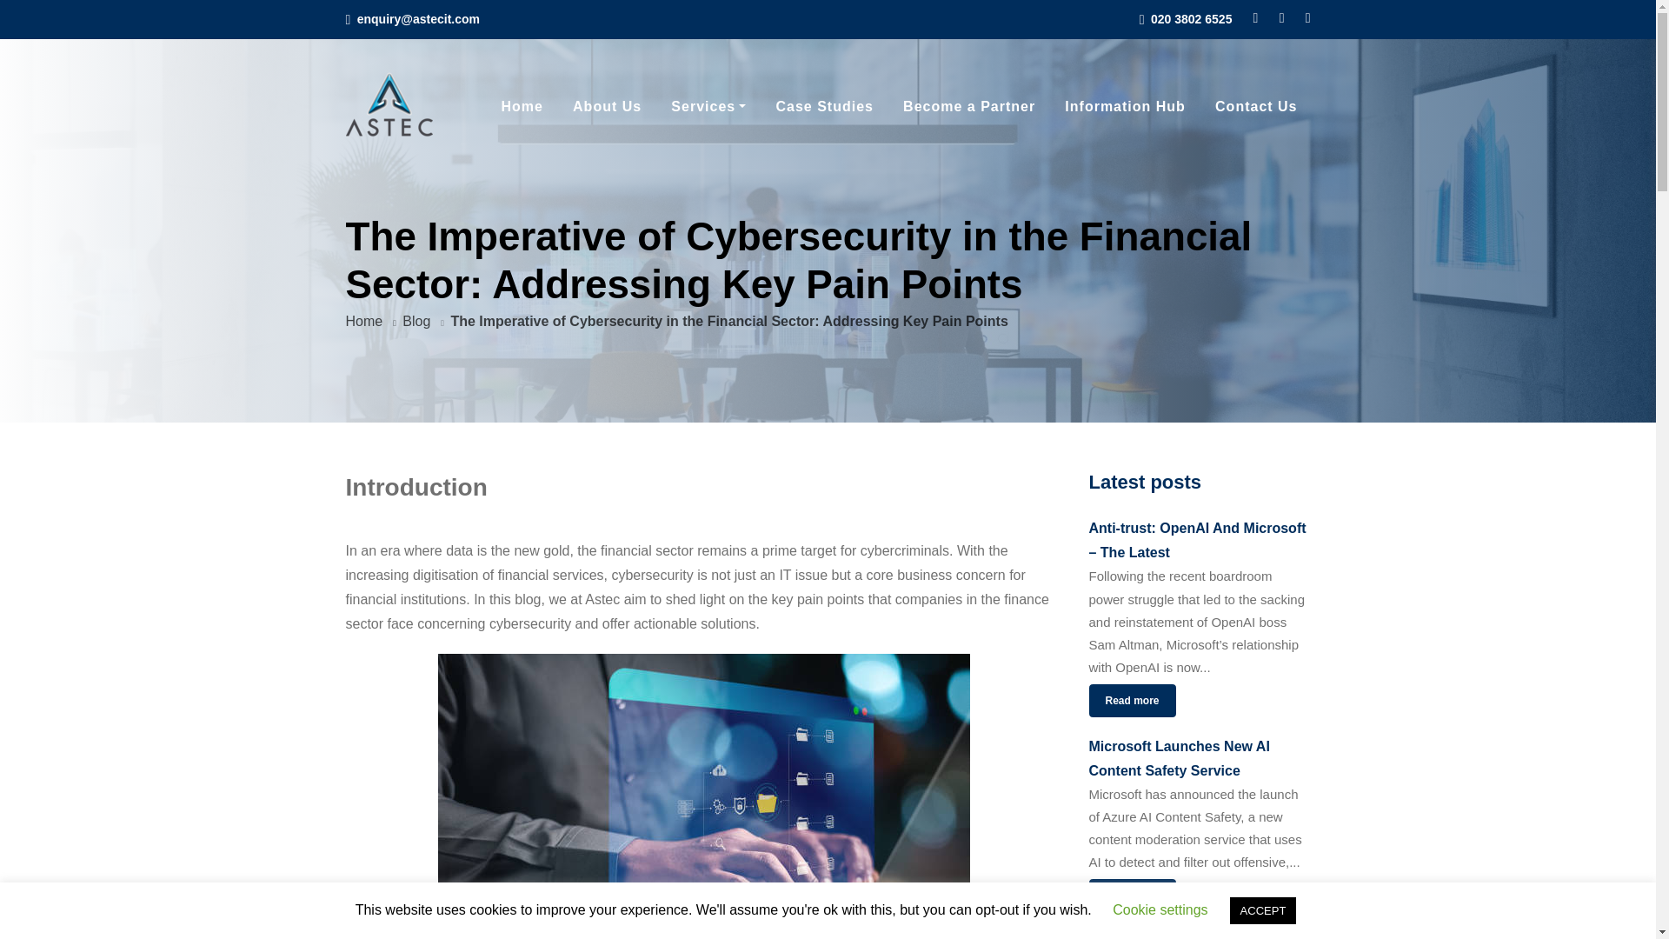 The height and width of the screenshot is (939, 1669). Describe the element at coordinates (1199, 758) in the screenshot. I see `Microsoft Launches New AI Content Safety Service` at that location.